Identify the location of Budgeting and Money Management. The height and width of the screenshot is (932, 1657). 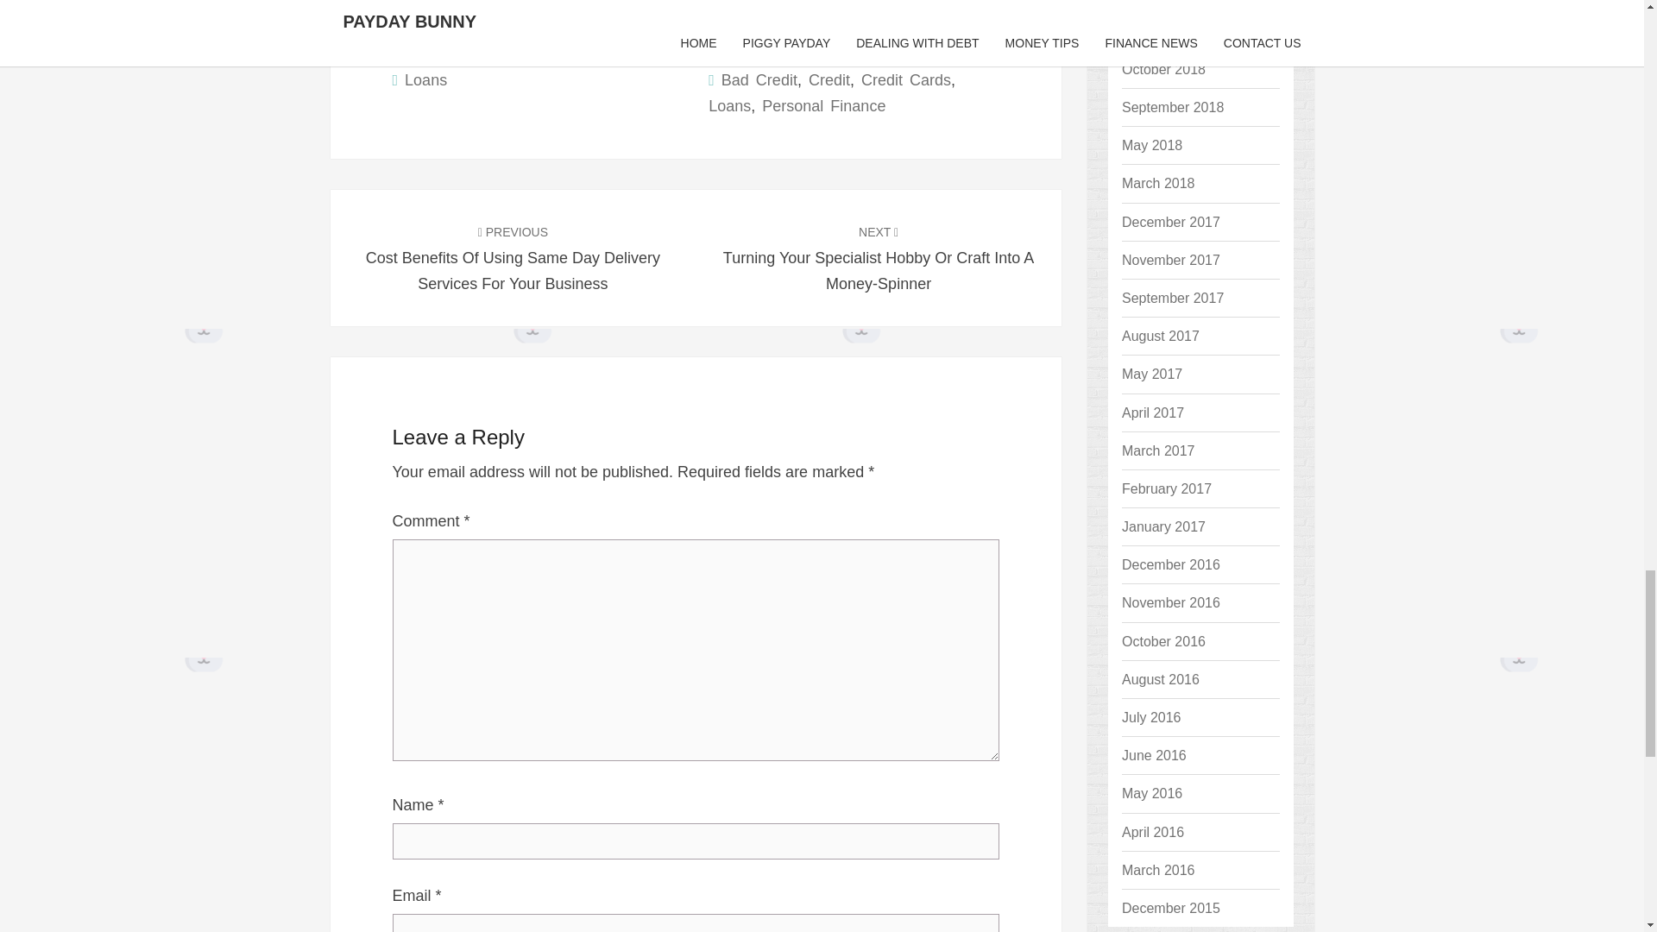
(616, 7).